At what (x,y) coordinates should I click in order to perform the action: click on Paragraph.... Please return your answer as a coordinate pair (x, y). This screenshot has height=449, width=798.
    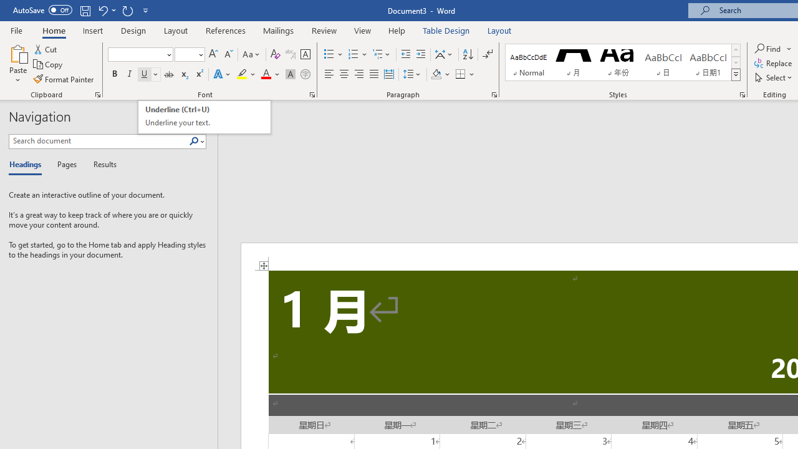
    Looking at the image, I should click on (494, 95).